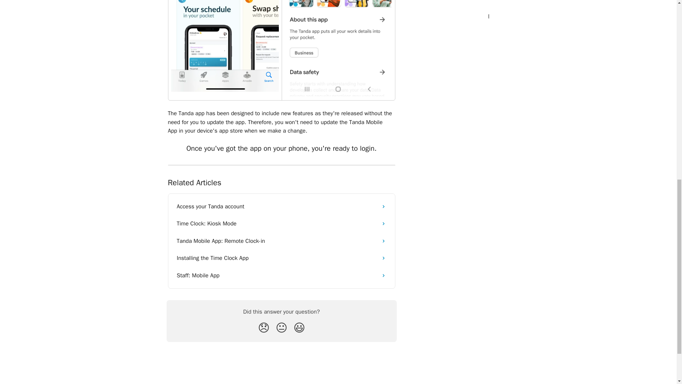 The height and width of the screenshot is (384, 682). What do you see at coordinates (281, 241) in the screenshot?
I see `Tanda Mobile App: Remote Clock-in` at bounding box center [281, 241].